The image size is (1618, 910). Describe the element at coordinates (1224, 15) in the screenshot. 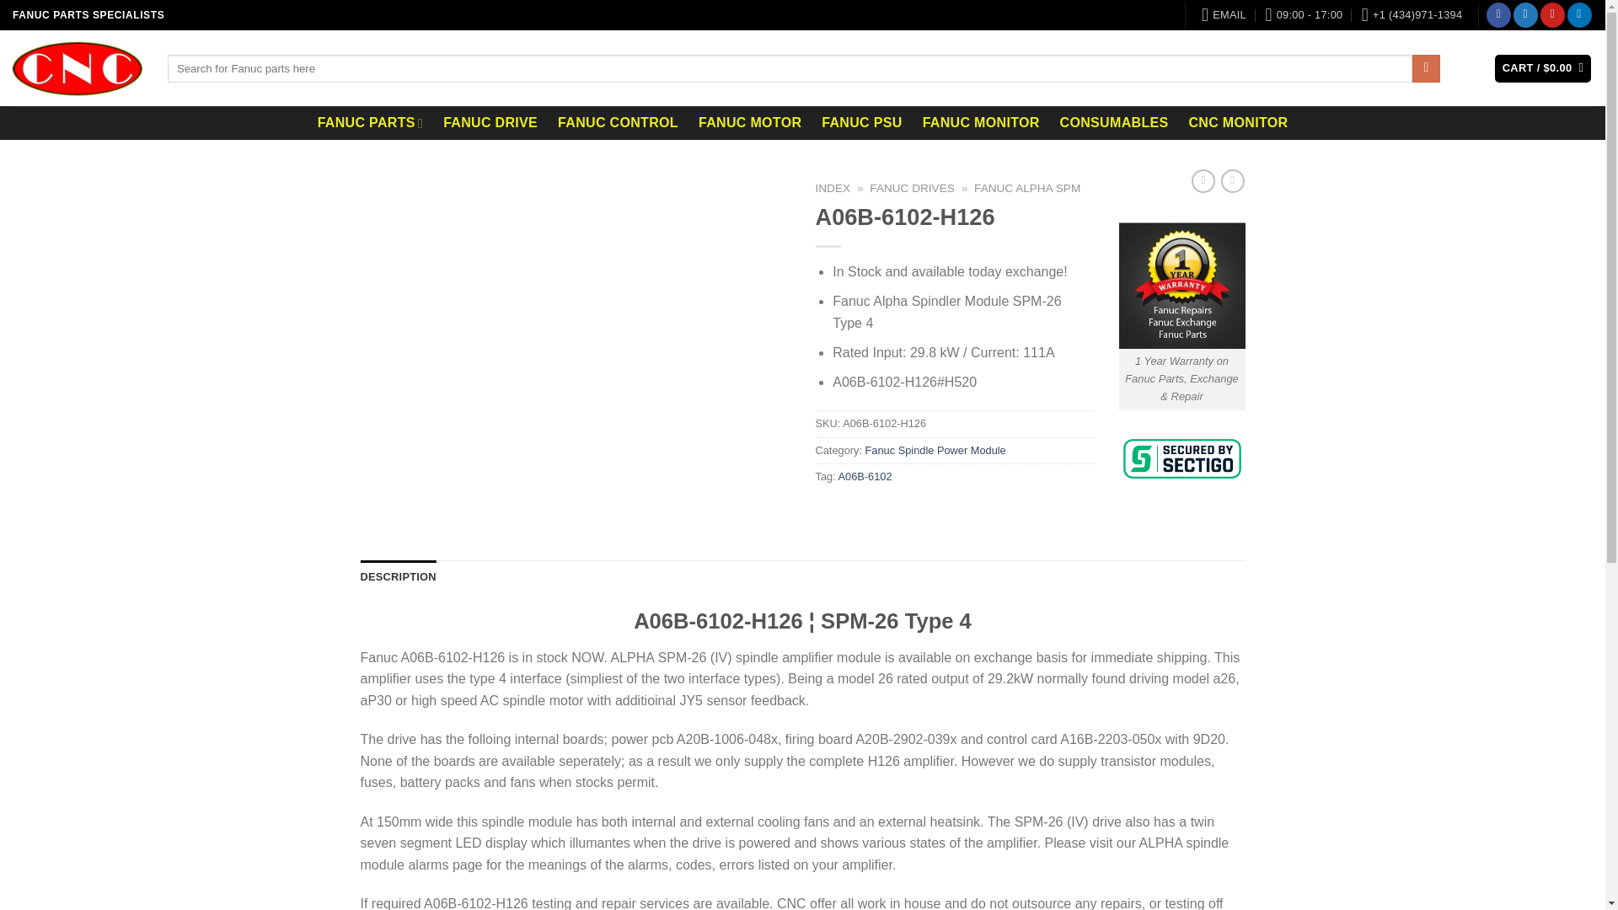

I see `EMAIL` at that location.